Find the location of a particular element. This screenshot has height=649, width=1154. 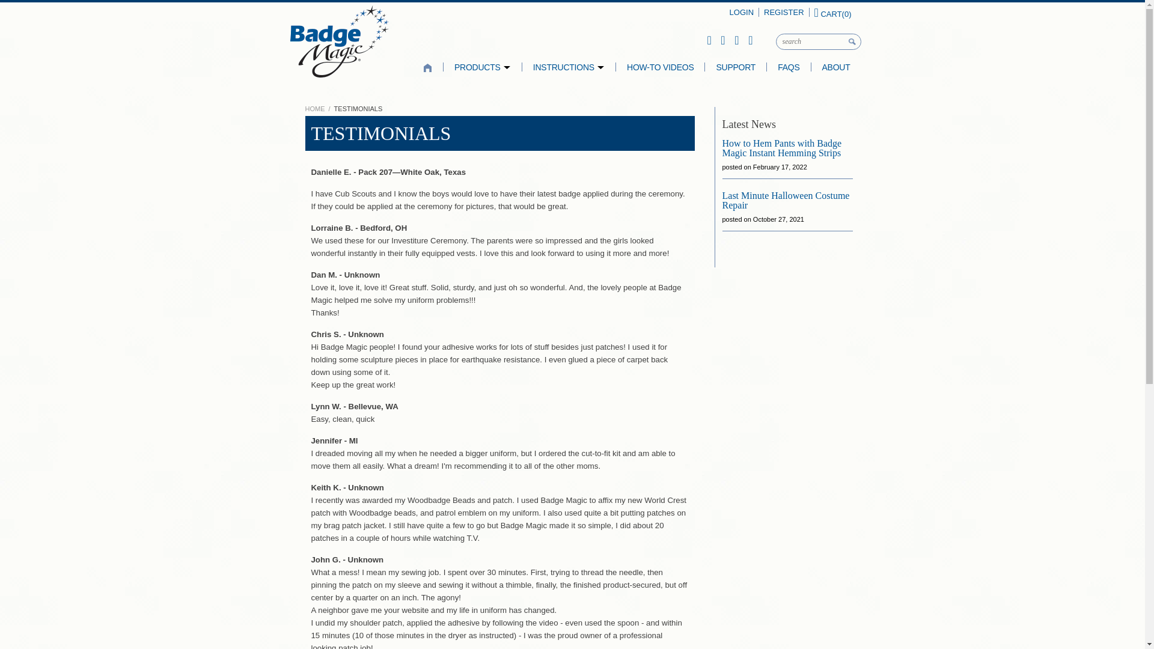

Join Badge Magic on Pinterest is located at coordinates (736, 40).